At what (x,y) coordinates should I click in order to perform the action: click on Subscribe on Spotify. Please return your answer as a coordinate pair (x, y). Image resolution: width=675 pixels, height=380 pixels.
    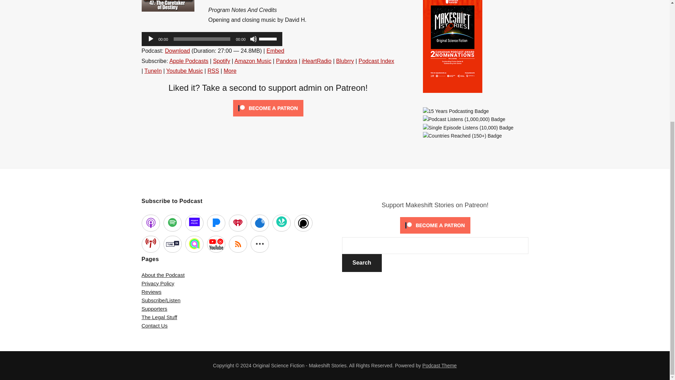
    Looking at the image, I should click on (221, 61).